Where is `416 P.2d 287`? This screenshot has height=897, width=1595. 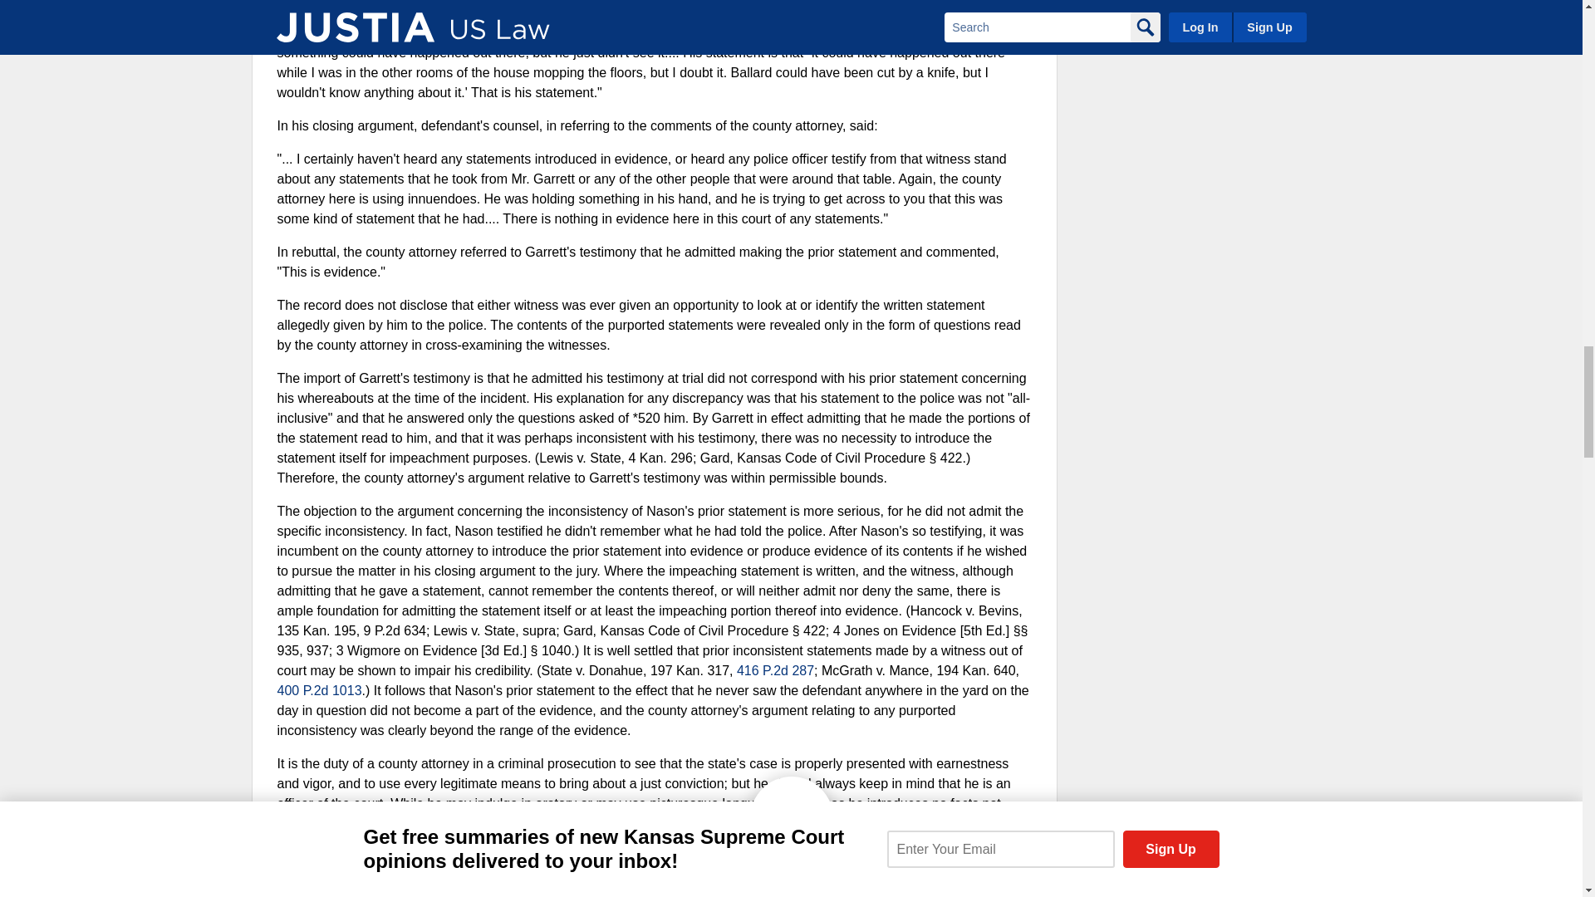
416 P.2d 287 is located at coordinates (775, 671).